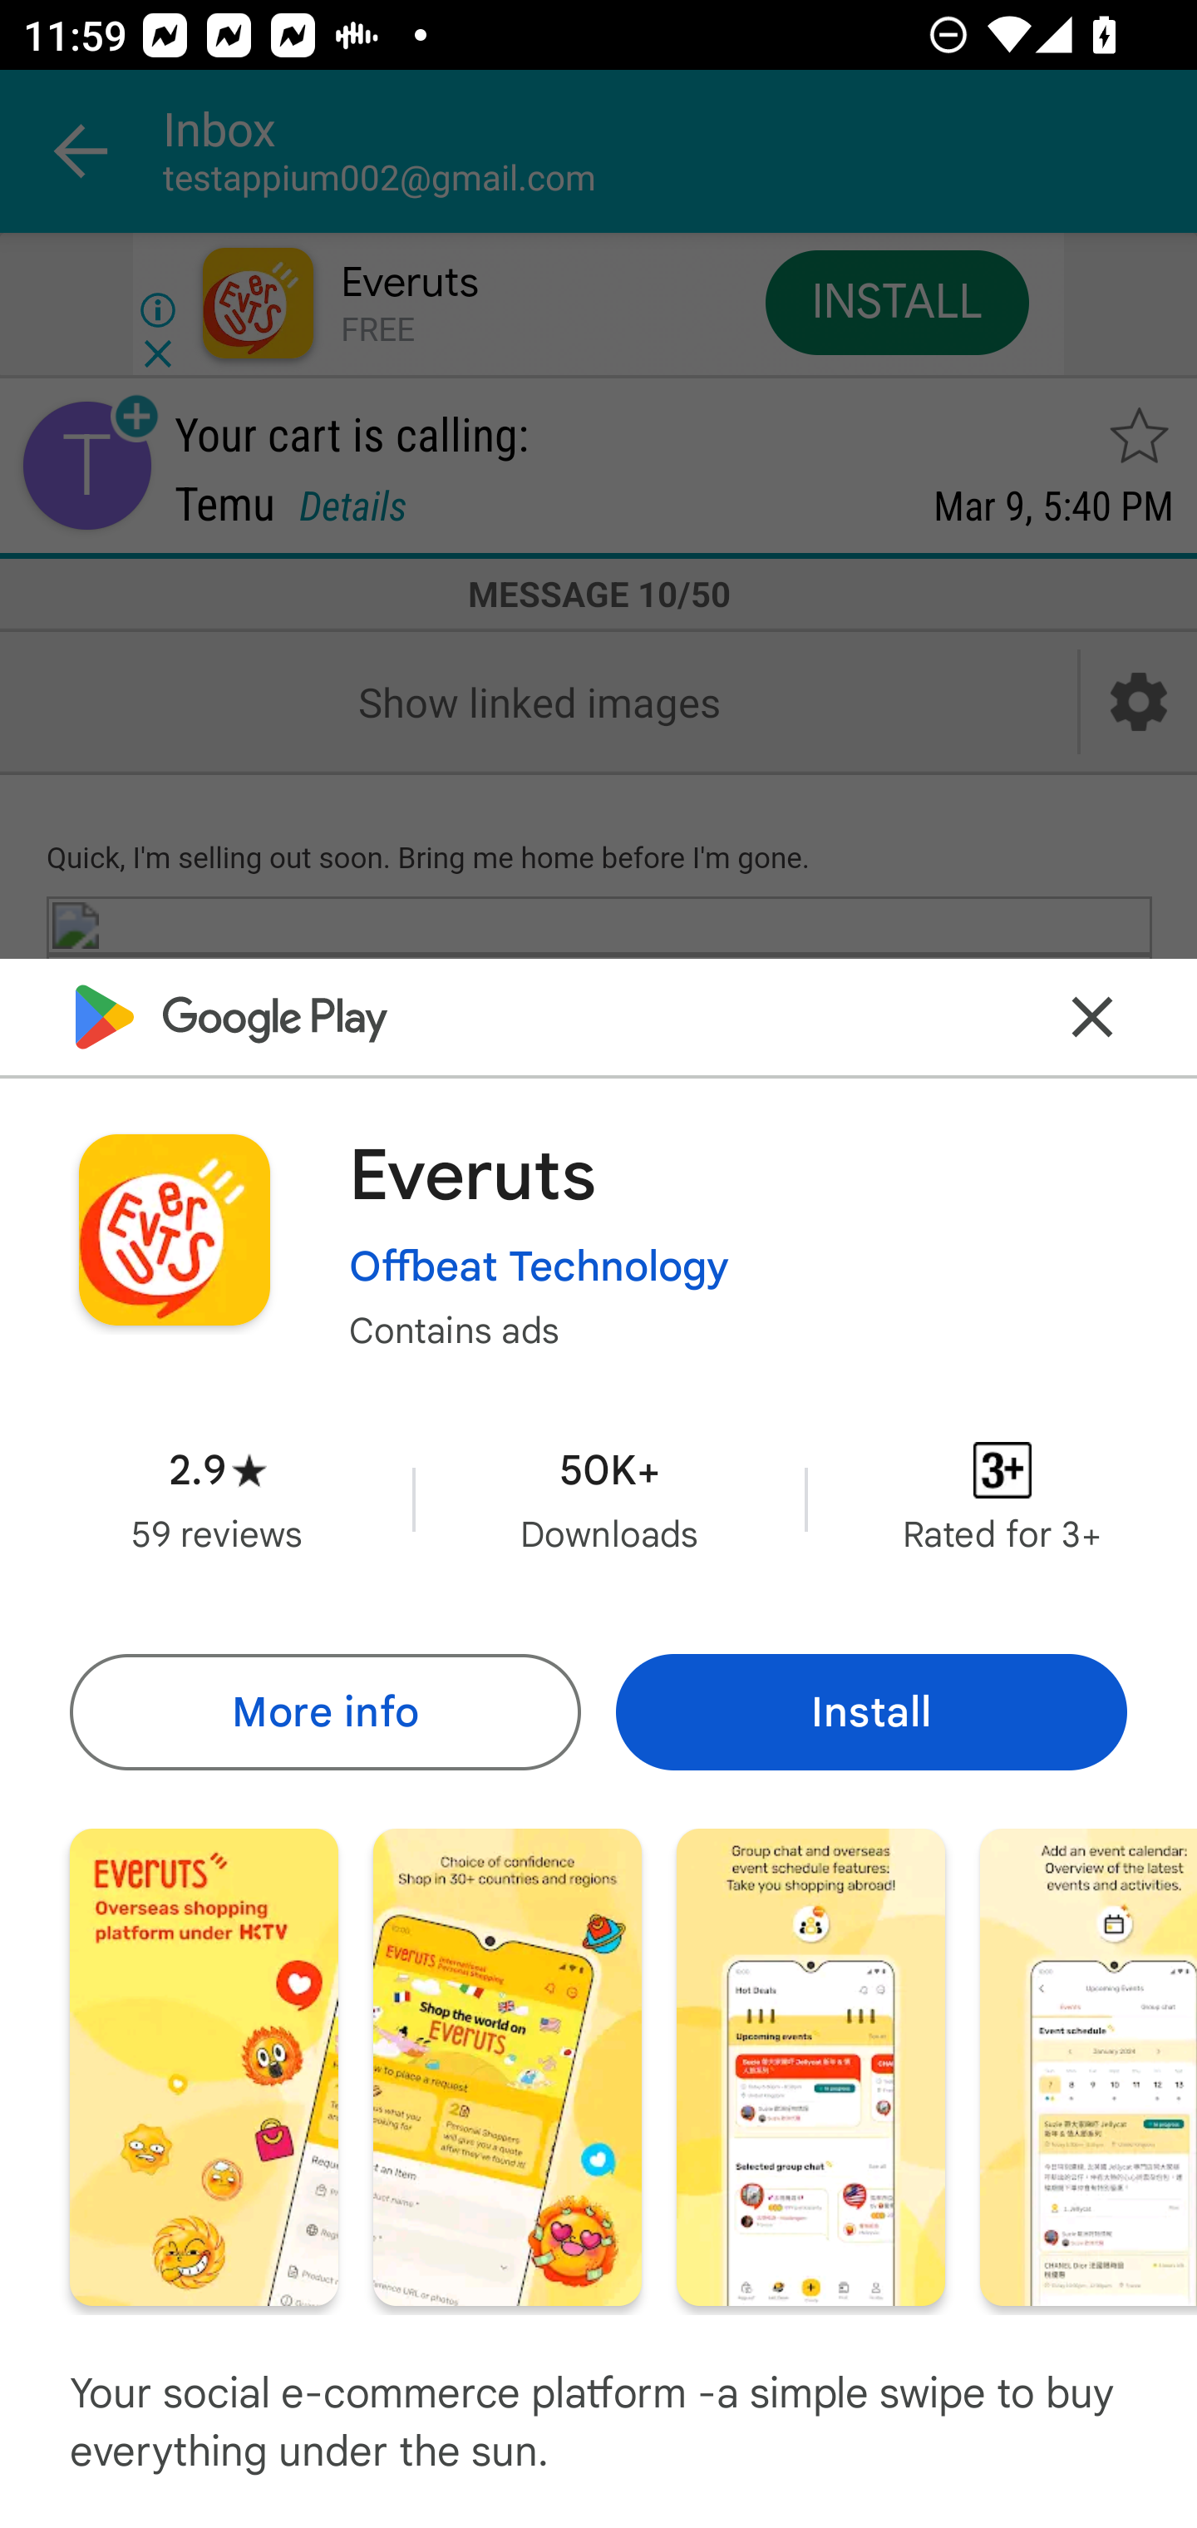 This screenshot has height=2528, width=1197. Describe the element at coordinates (174, 1229) in the screenshot. I see `Image of app or game icon for Everuts` at that location.